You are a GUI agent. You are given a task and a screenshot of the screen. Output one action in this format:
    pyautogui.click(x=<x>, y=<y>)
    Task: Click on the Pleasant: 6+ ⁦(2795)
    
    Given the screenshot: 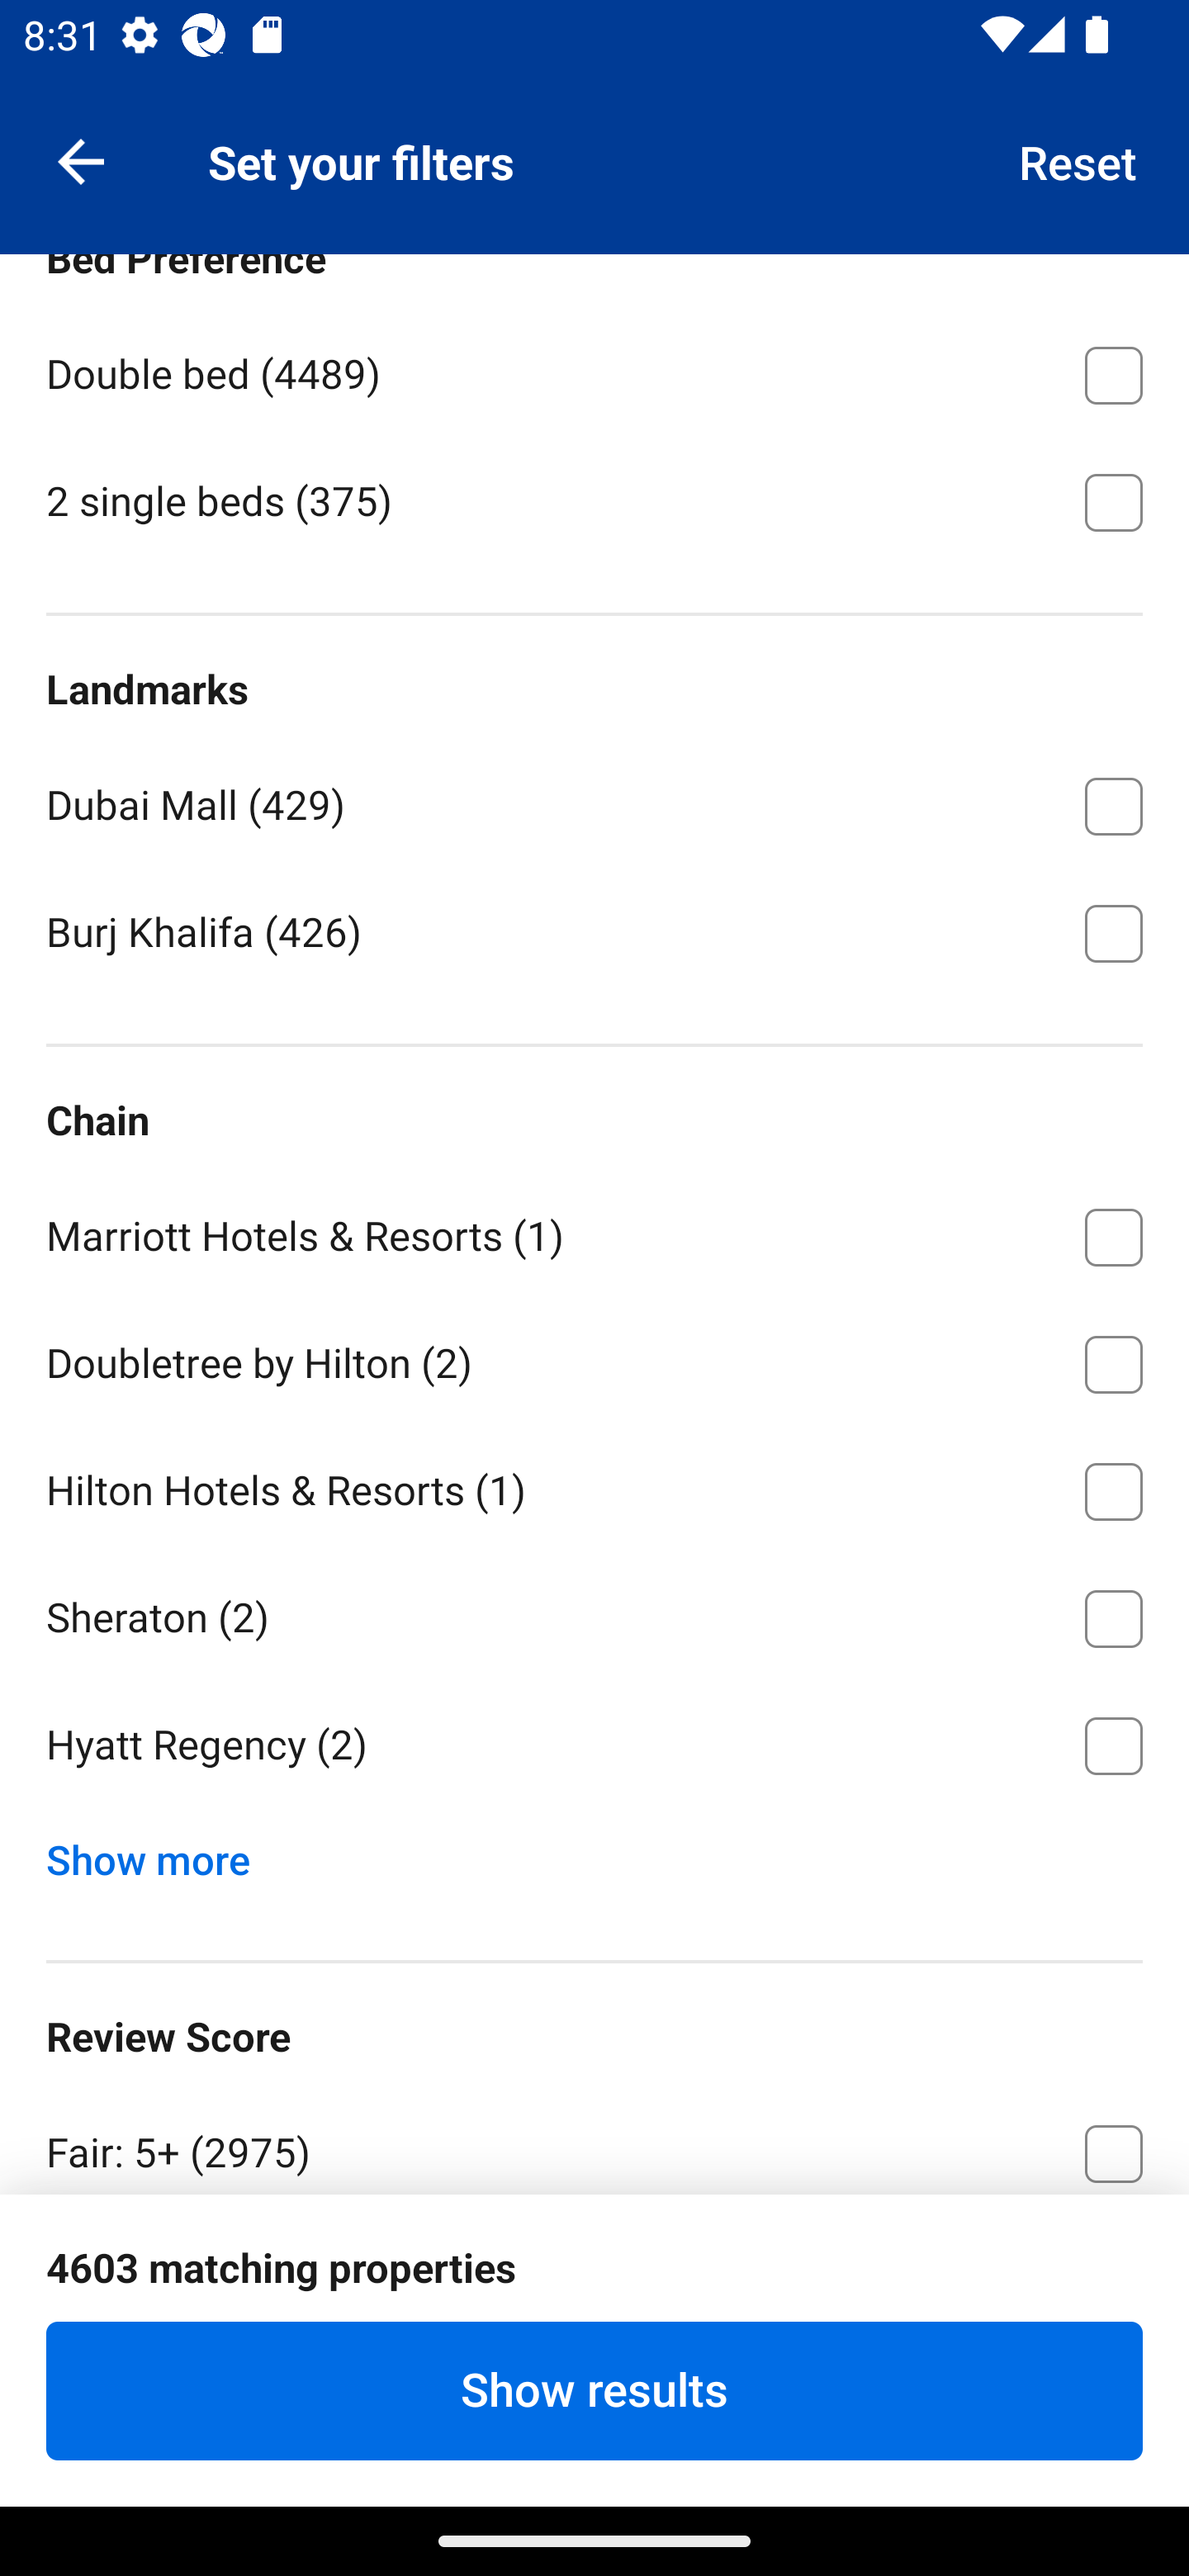 What is the action you would take?
    pyautogui.click(x=594, y=2275)
    